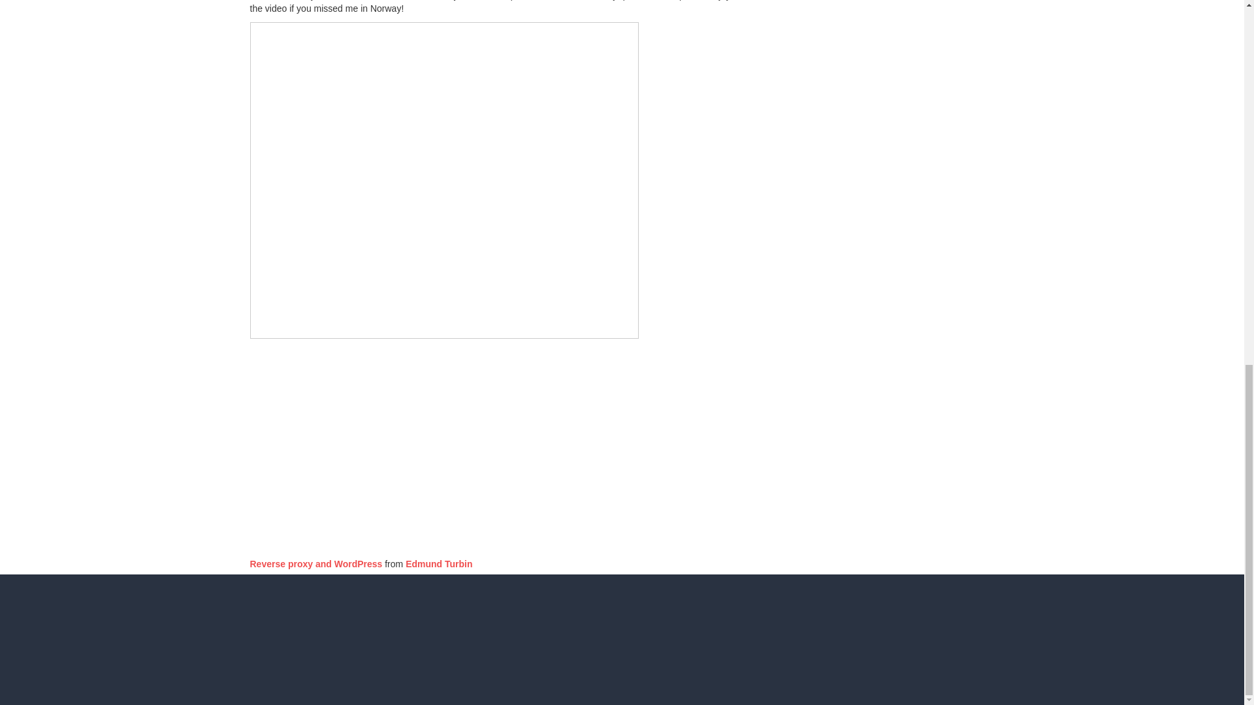 The height and width of the screenshot is (705, 1254). I want to click on WordPress and Reverse Proxy, so click(413, 444).